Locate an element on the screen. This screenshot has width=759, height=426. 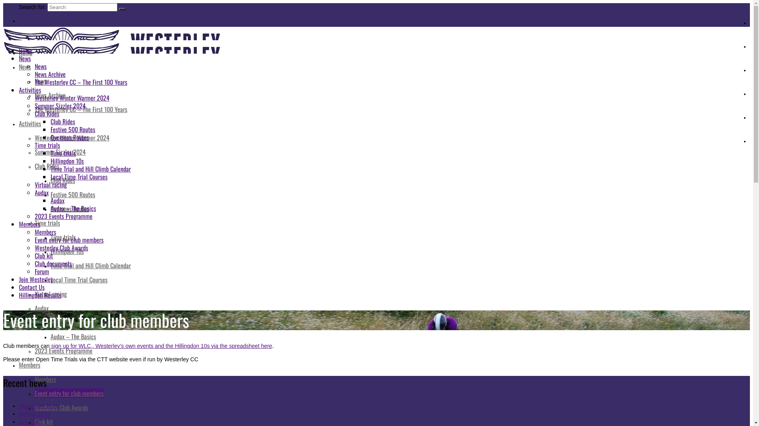
Summer Sizzler 2024 is located at coordinates (60, 106).